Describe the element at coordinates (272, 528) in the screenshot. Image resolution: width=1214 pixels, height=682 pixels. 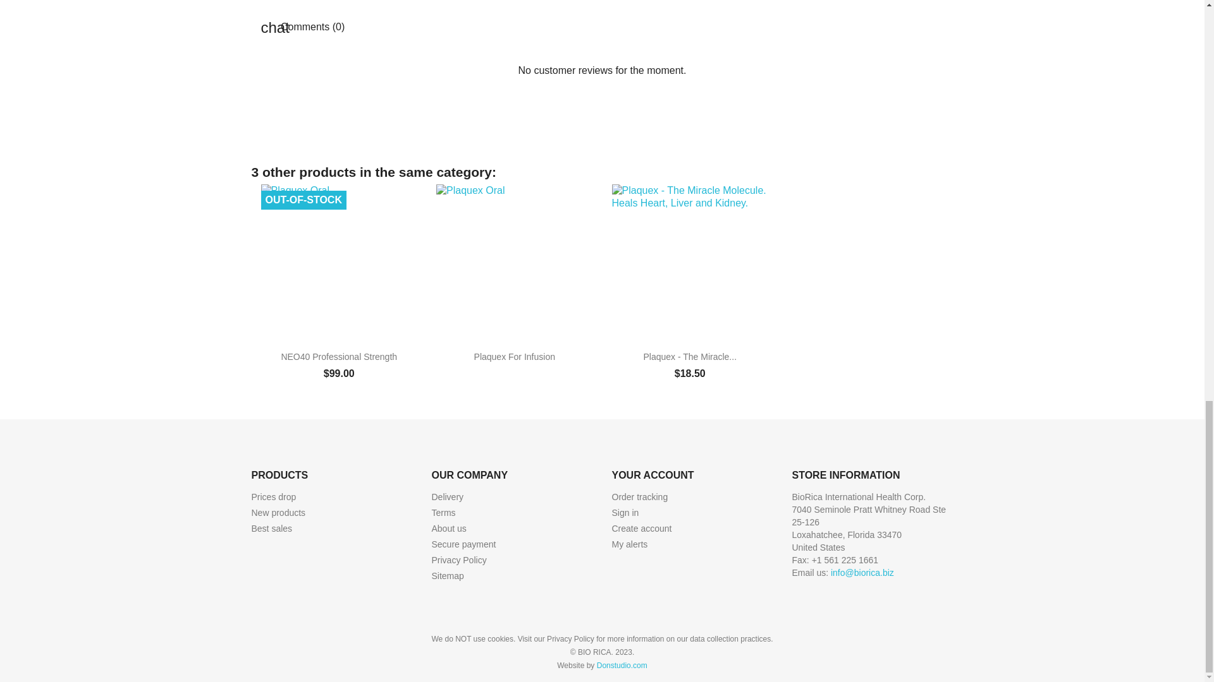
I see `Our best sales` at that location.